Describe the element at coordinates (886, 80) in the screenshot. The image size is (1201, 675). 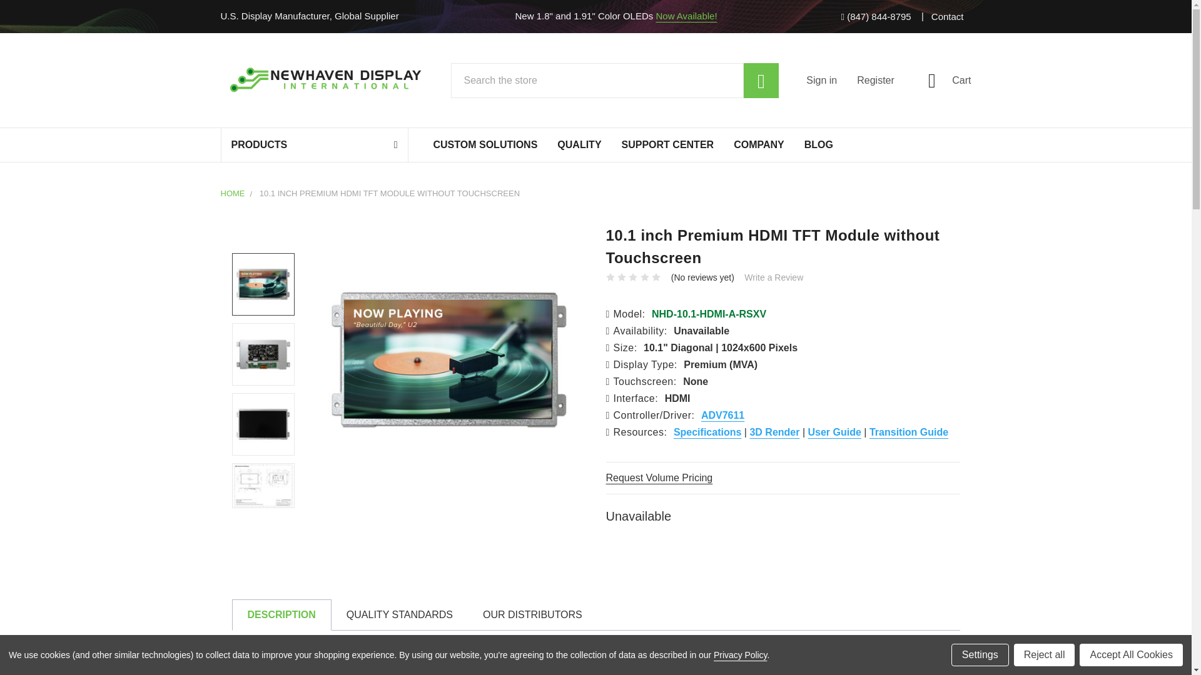
I see `Register` at that location.